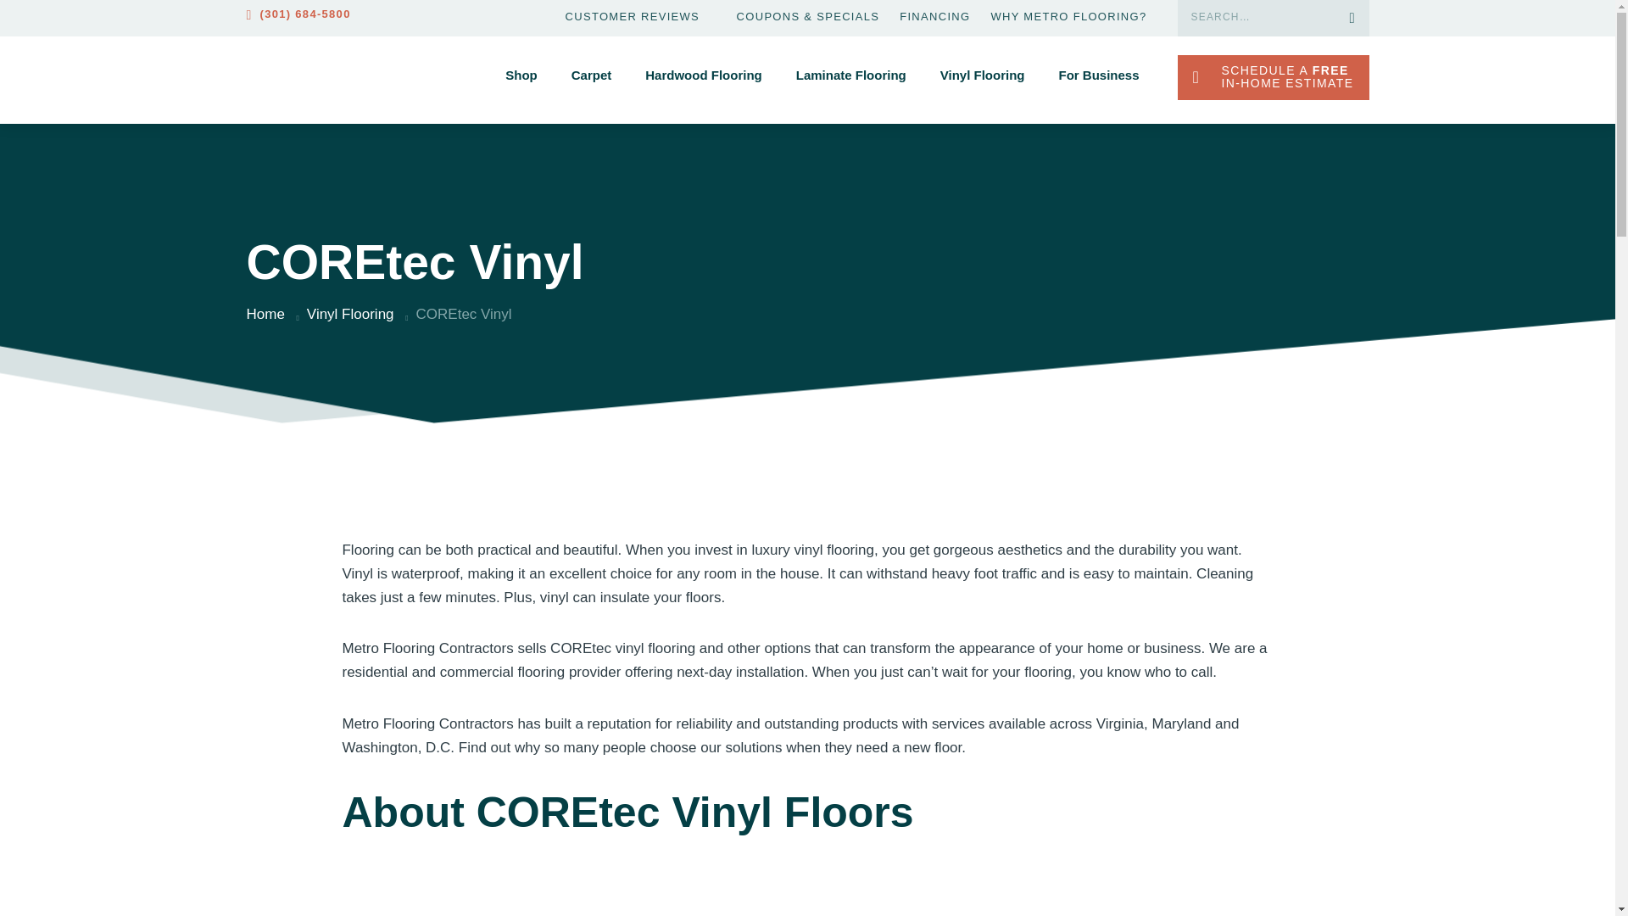 This screenshot has width=1628, height=916. What do you see at coordinates (591, 84) in the screenshot?
I see `Carpet` at bounding box center [591, 84].